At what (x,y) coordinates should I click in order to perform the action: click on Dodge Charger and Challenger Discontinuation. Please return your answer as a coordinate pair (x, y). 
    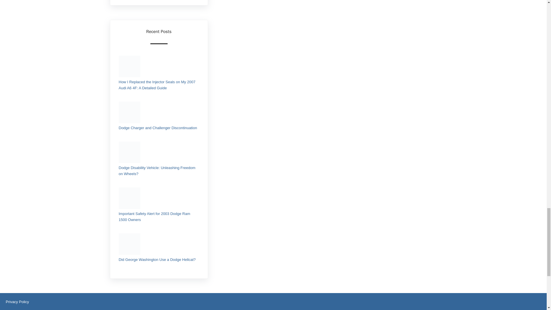
    Looking at the image, I should click on (158, 128).